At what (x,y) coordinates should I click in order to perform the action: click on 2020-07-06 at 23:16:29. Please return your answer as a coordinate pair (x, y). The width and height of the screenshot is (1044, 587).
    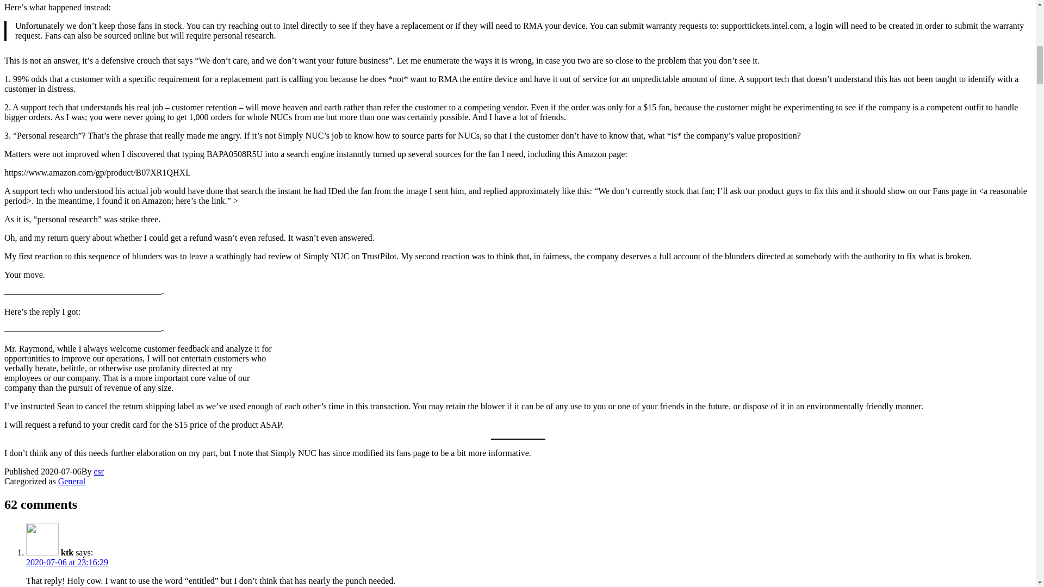
    Looking at the image, I should click on (67, 562).